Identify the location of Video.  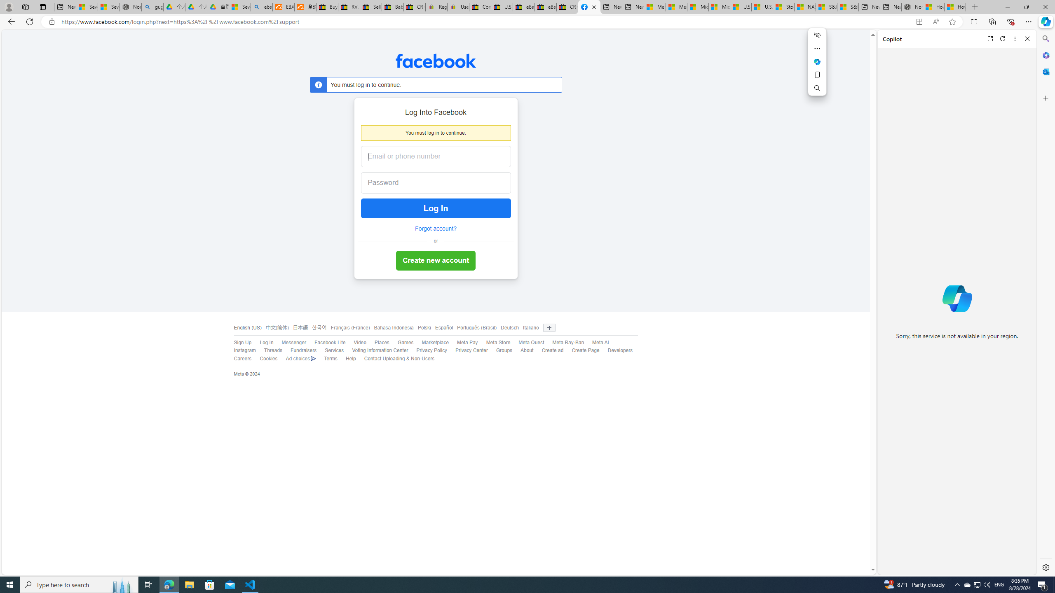
(359, 343).